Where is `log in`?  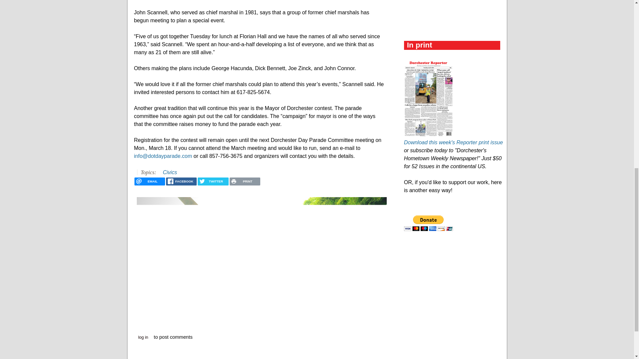 log in is located at coordinates (143, 337).